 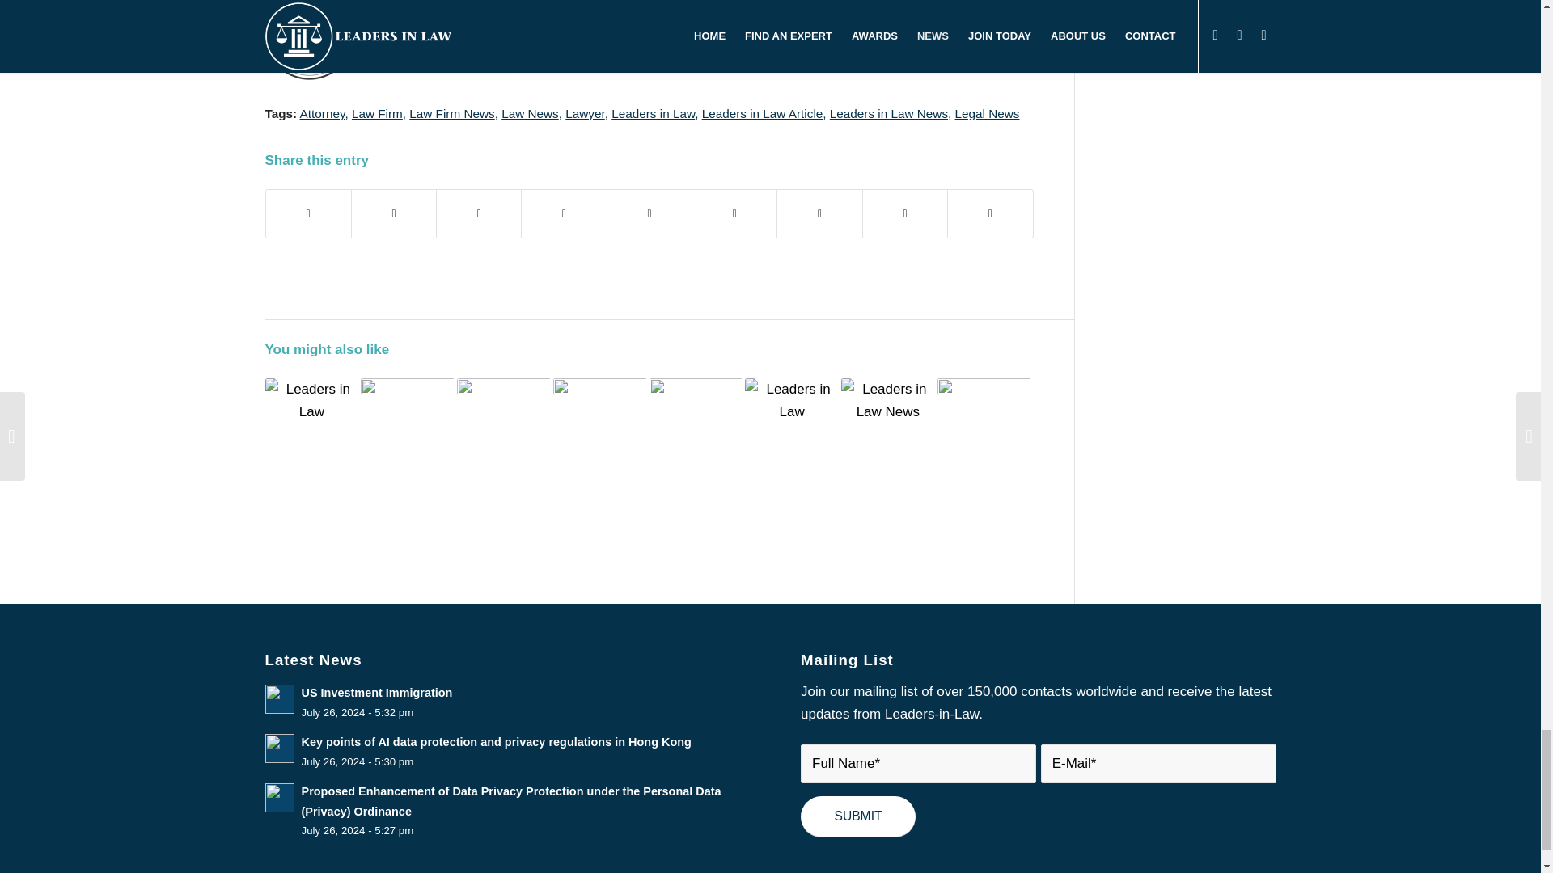 What do you see at coordinates (584, 113) in the screenshot?
I see `Lawyer` at bounding box center [584, 113].